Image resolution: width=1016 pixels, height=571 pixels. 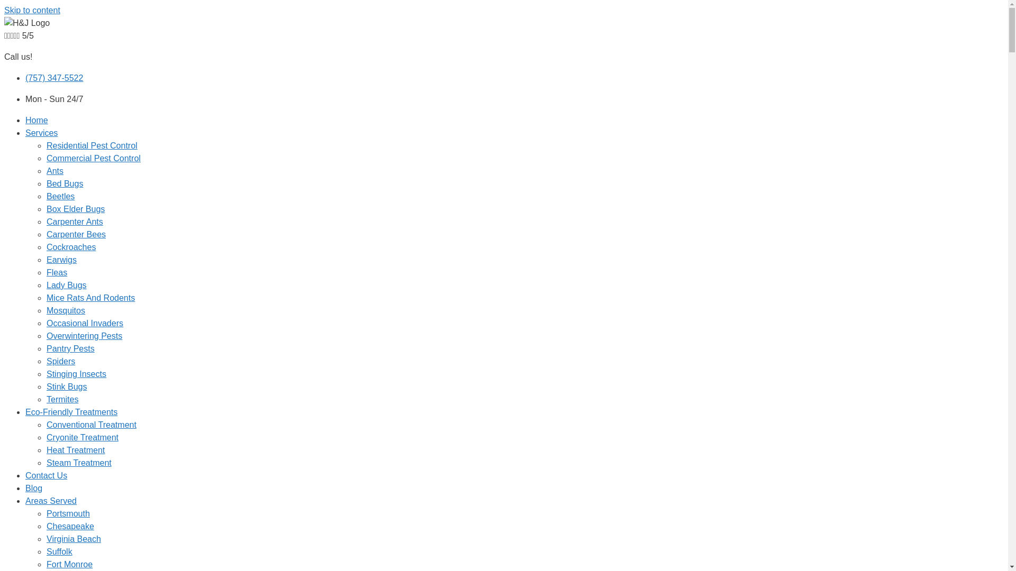 What do you see at coordinates (67, 285) in the screenshot?
I see `Lady Bugs` at bounding box center [67, 285].